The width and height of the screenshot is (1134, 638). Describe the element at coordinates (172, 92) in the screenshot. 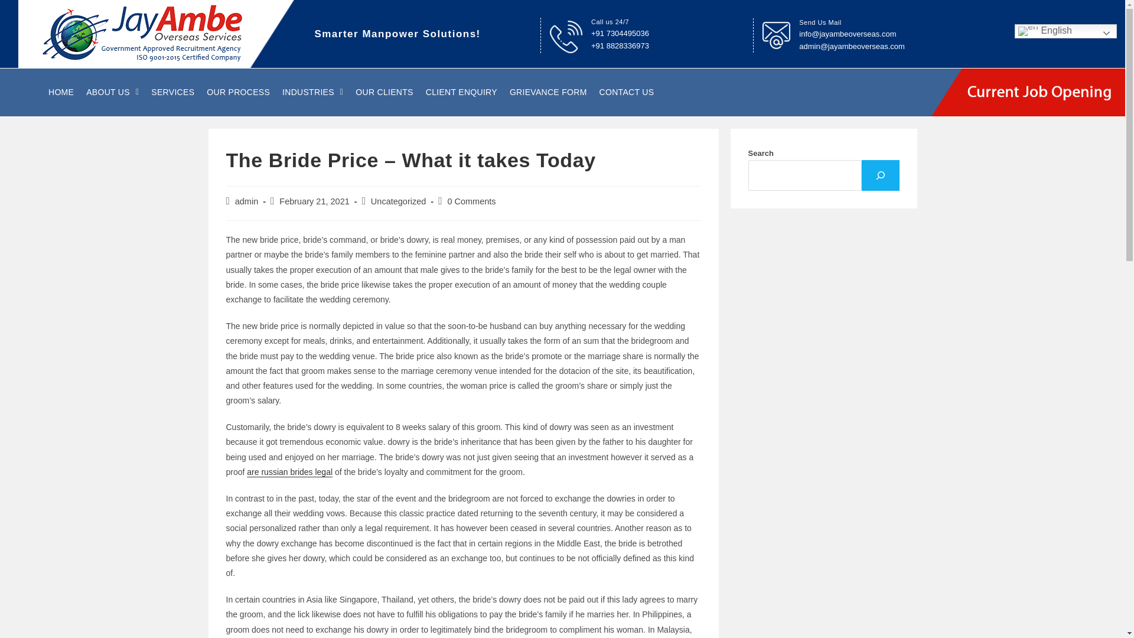

I see `SERVICES` at that location.